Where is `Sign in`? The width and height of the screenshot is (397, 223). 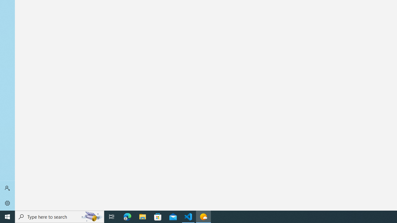
Sign in is located at coordinates (7, 188).